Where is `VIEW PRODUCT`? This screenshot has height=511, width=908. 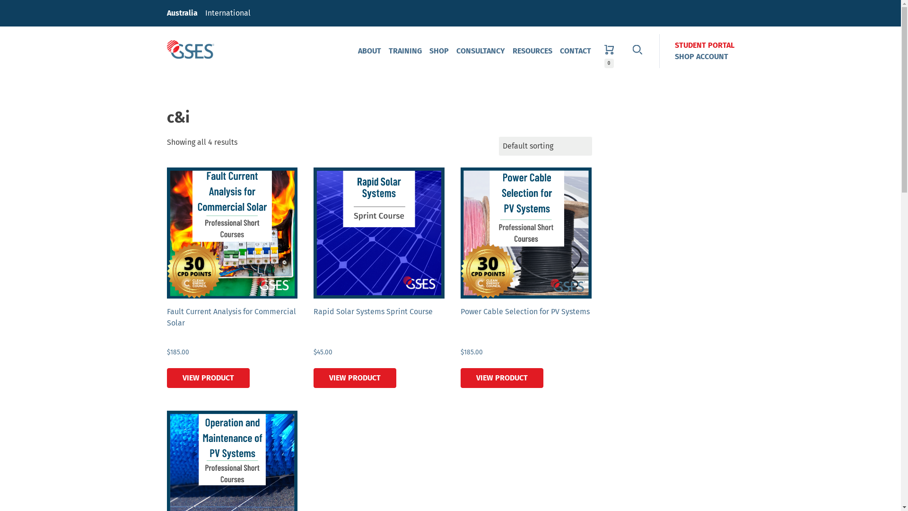 VIEW PRODUCT is located at coordinates (208, 378).